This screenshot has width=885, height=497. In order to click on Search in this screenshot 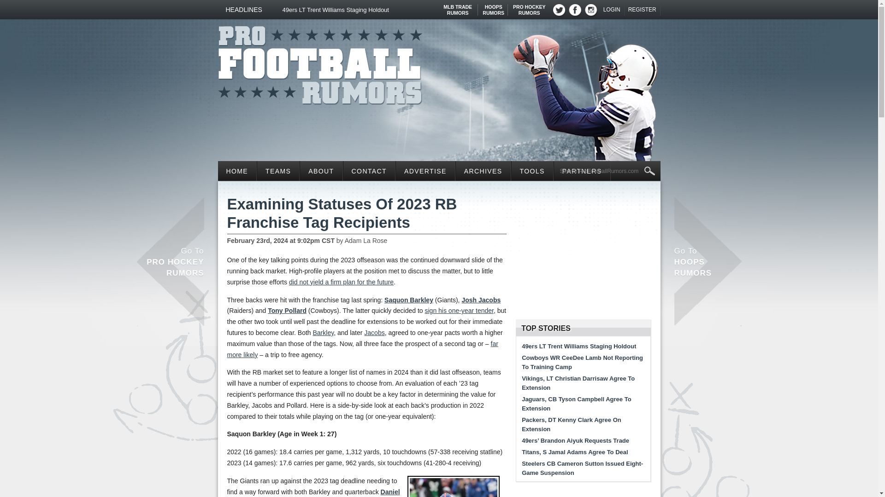, I will do `click(237, 171)`.